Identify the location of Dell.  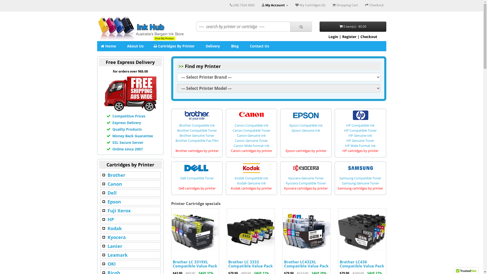
(112, 193).